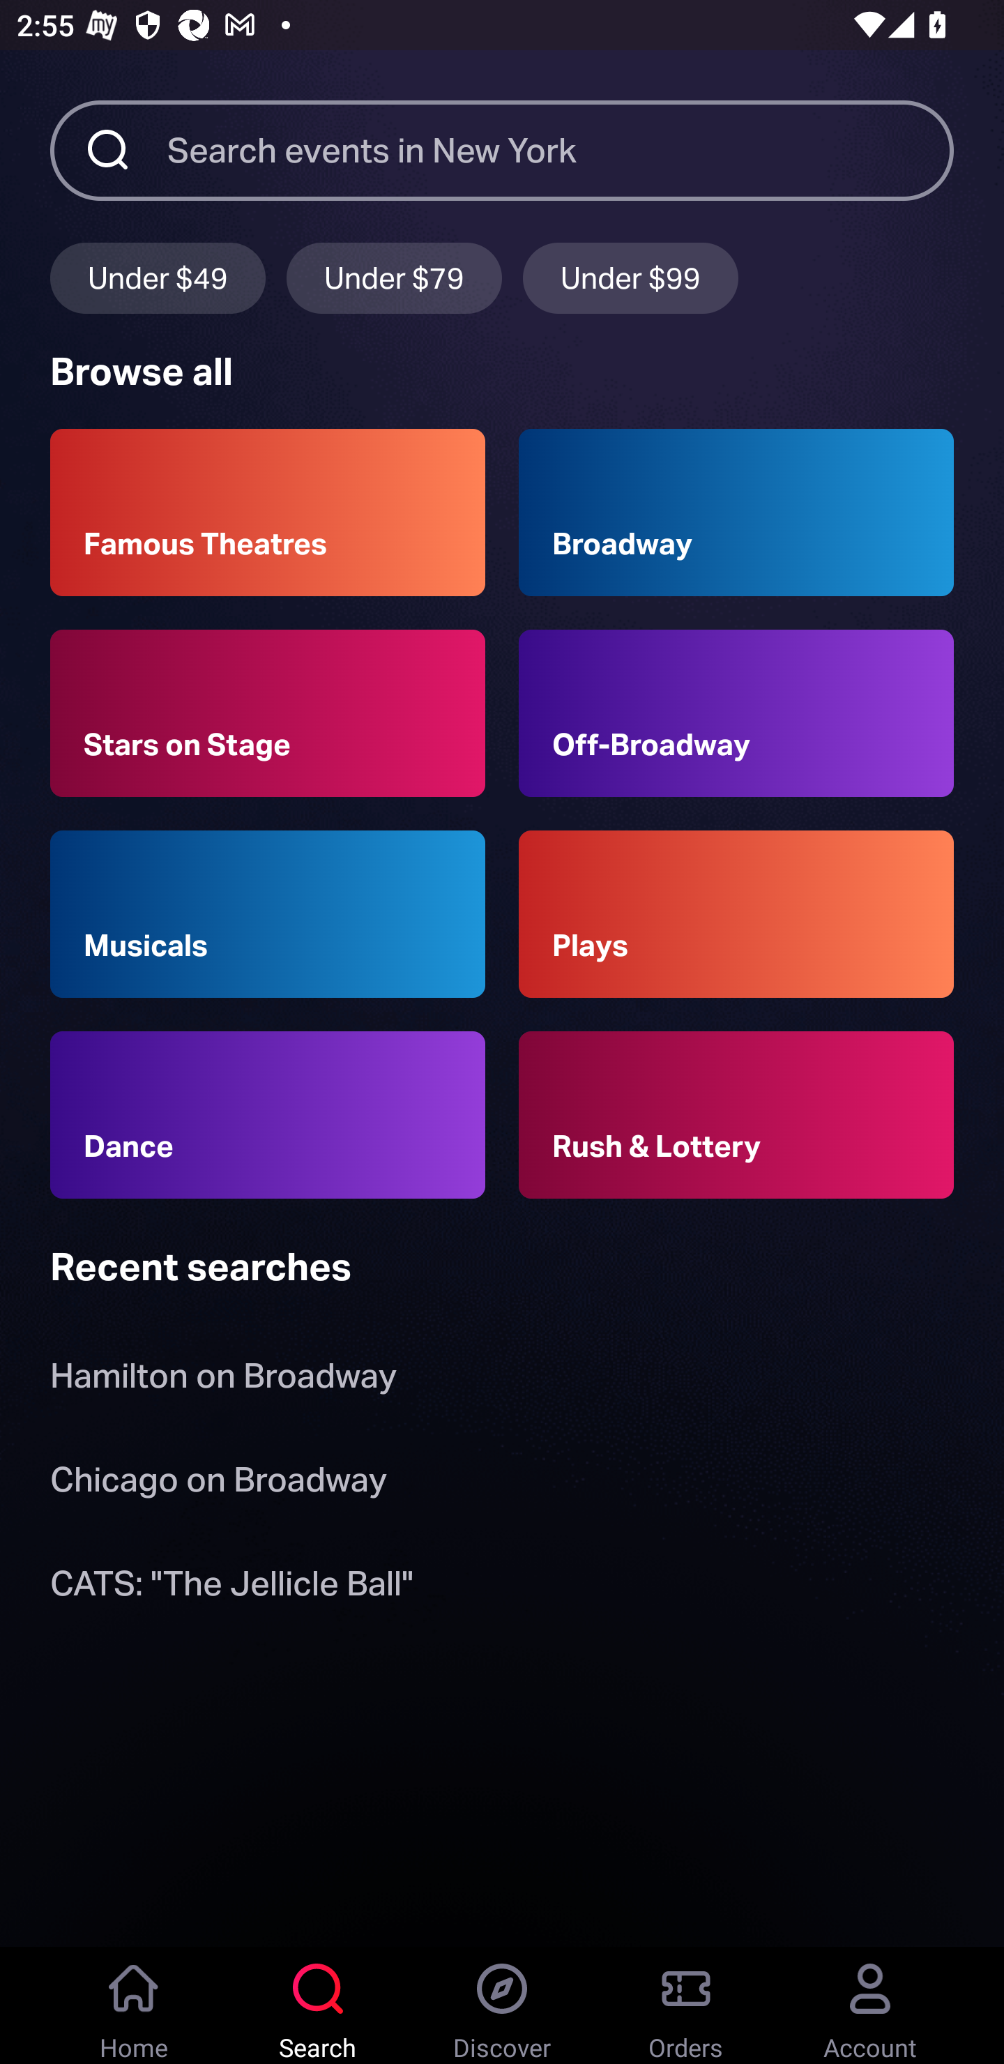 This screenshot has width=1004, height=2064. What do you see at coordinates (134, 2005) in the screenshot?
I see `Home` at bounding box center [134, 2005].